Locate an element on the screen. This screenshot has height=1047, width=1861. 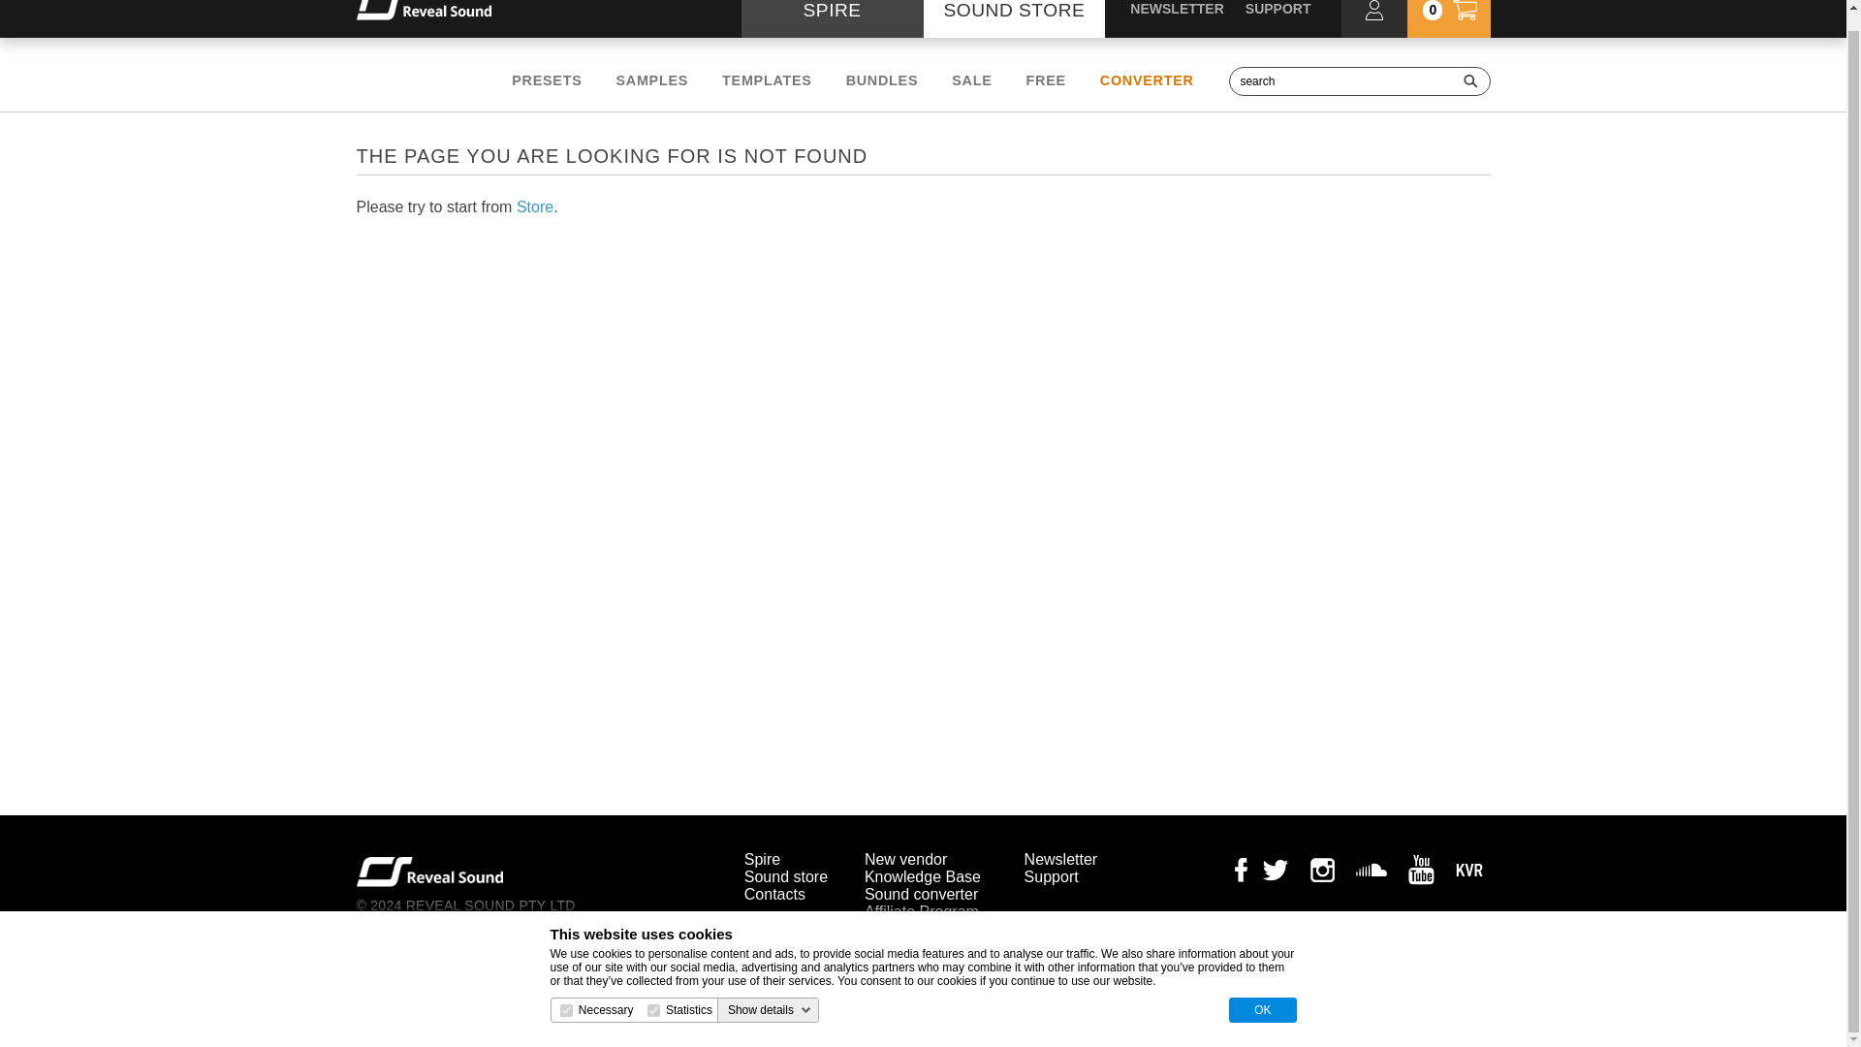
SPIRE is located at coordinates (832, 18).